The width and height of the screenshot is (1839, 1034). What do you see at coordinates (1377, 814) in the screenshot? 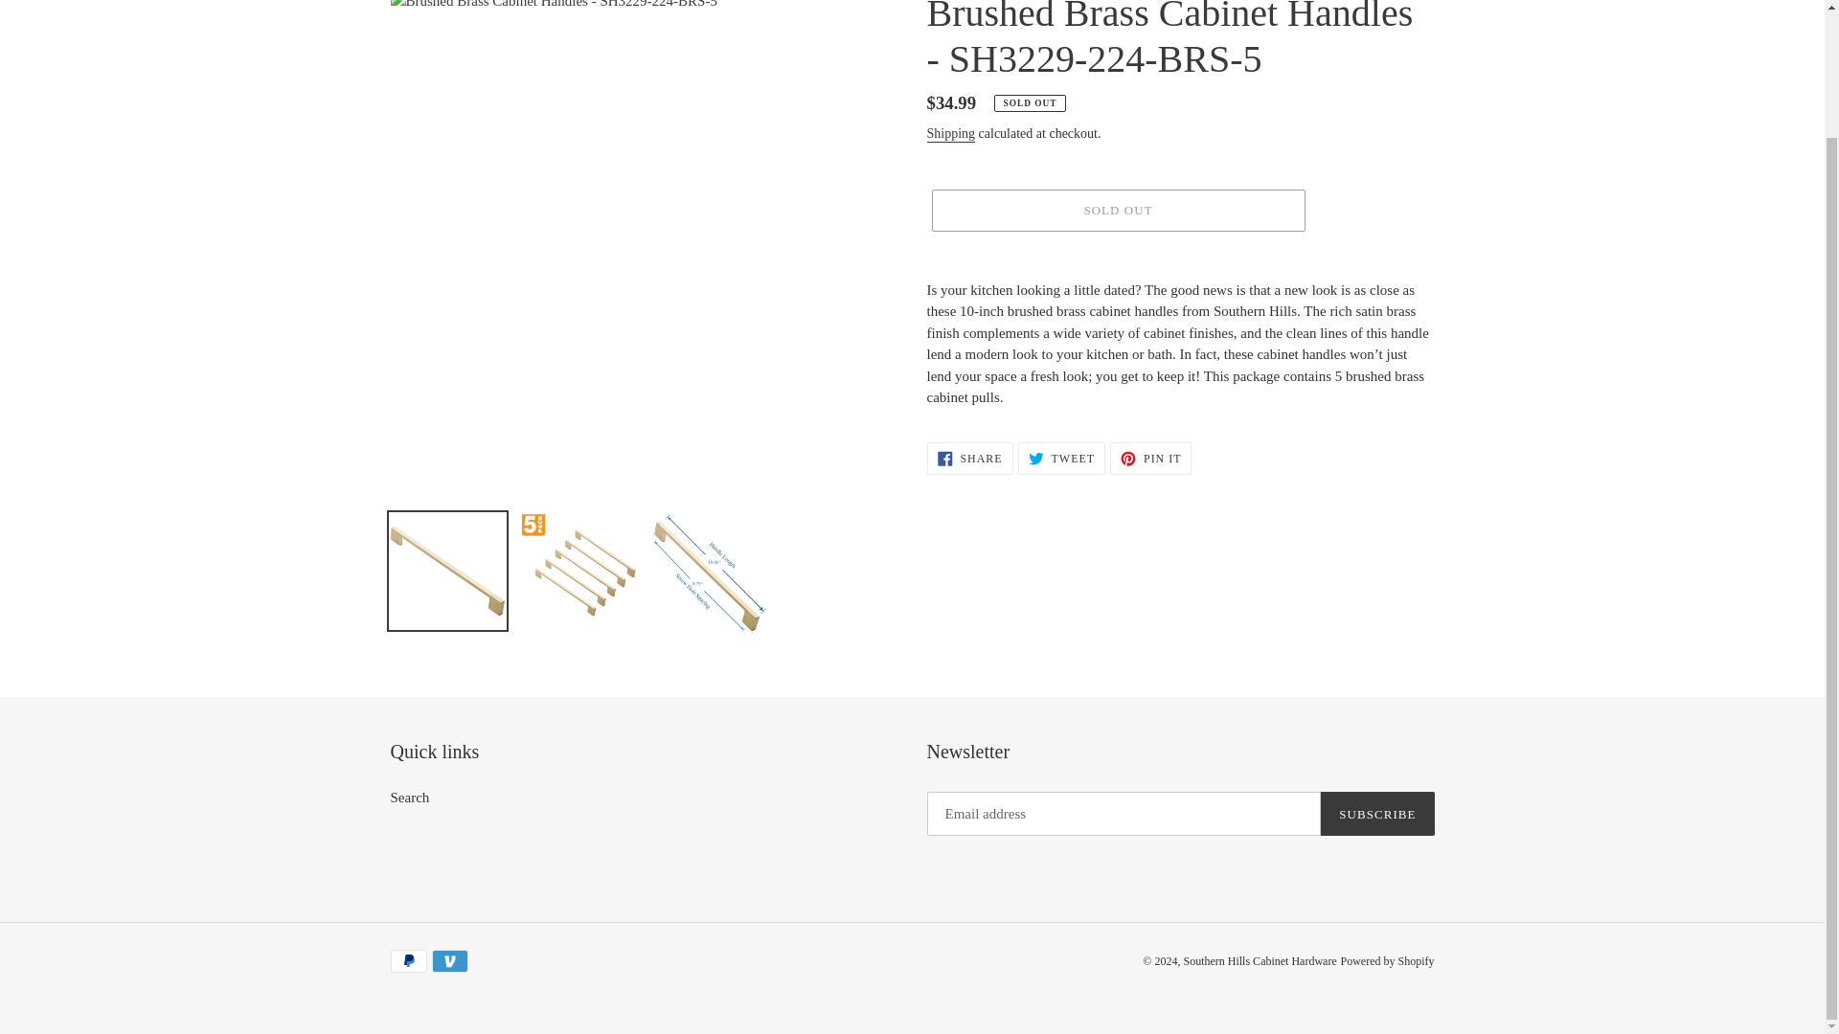
I see `SUBSCRIBE` at bounding box center [1377, 814].